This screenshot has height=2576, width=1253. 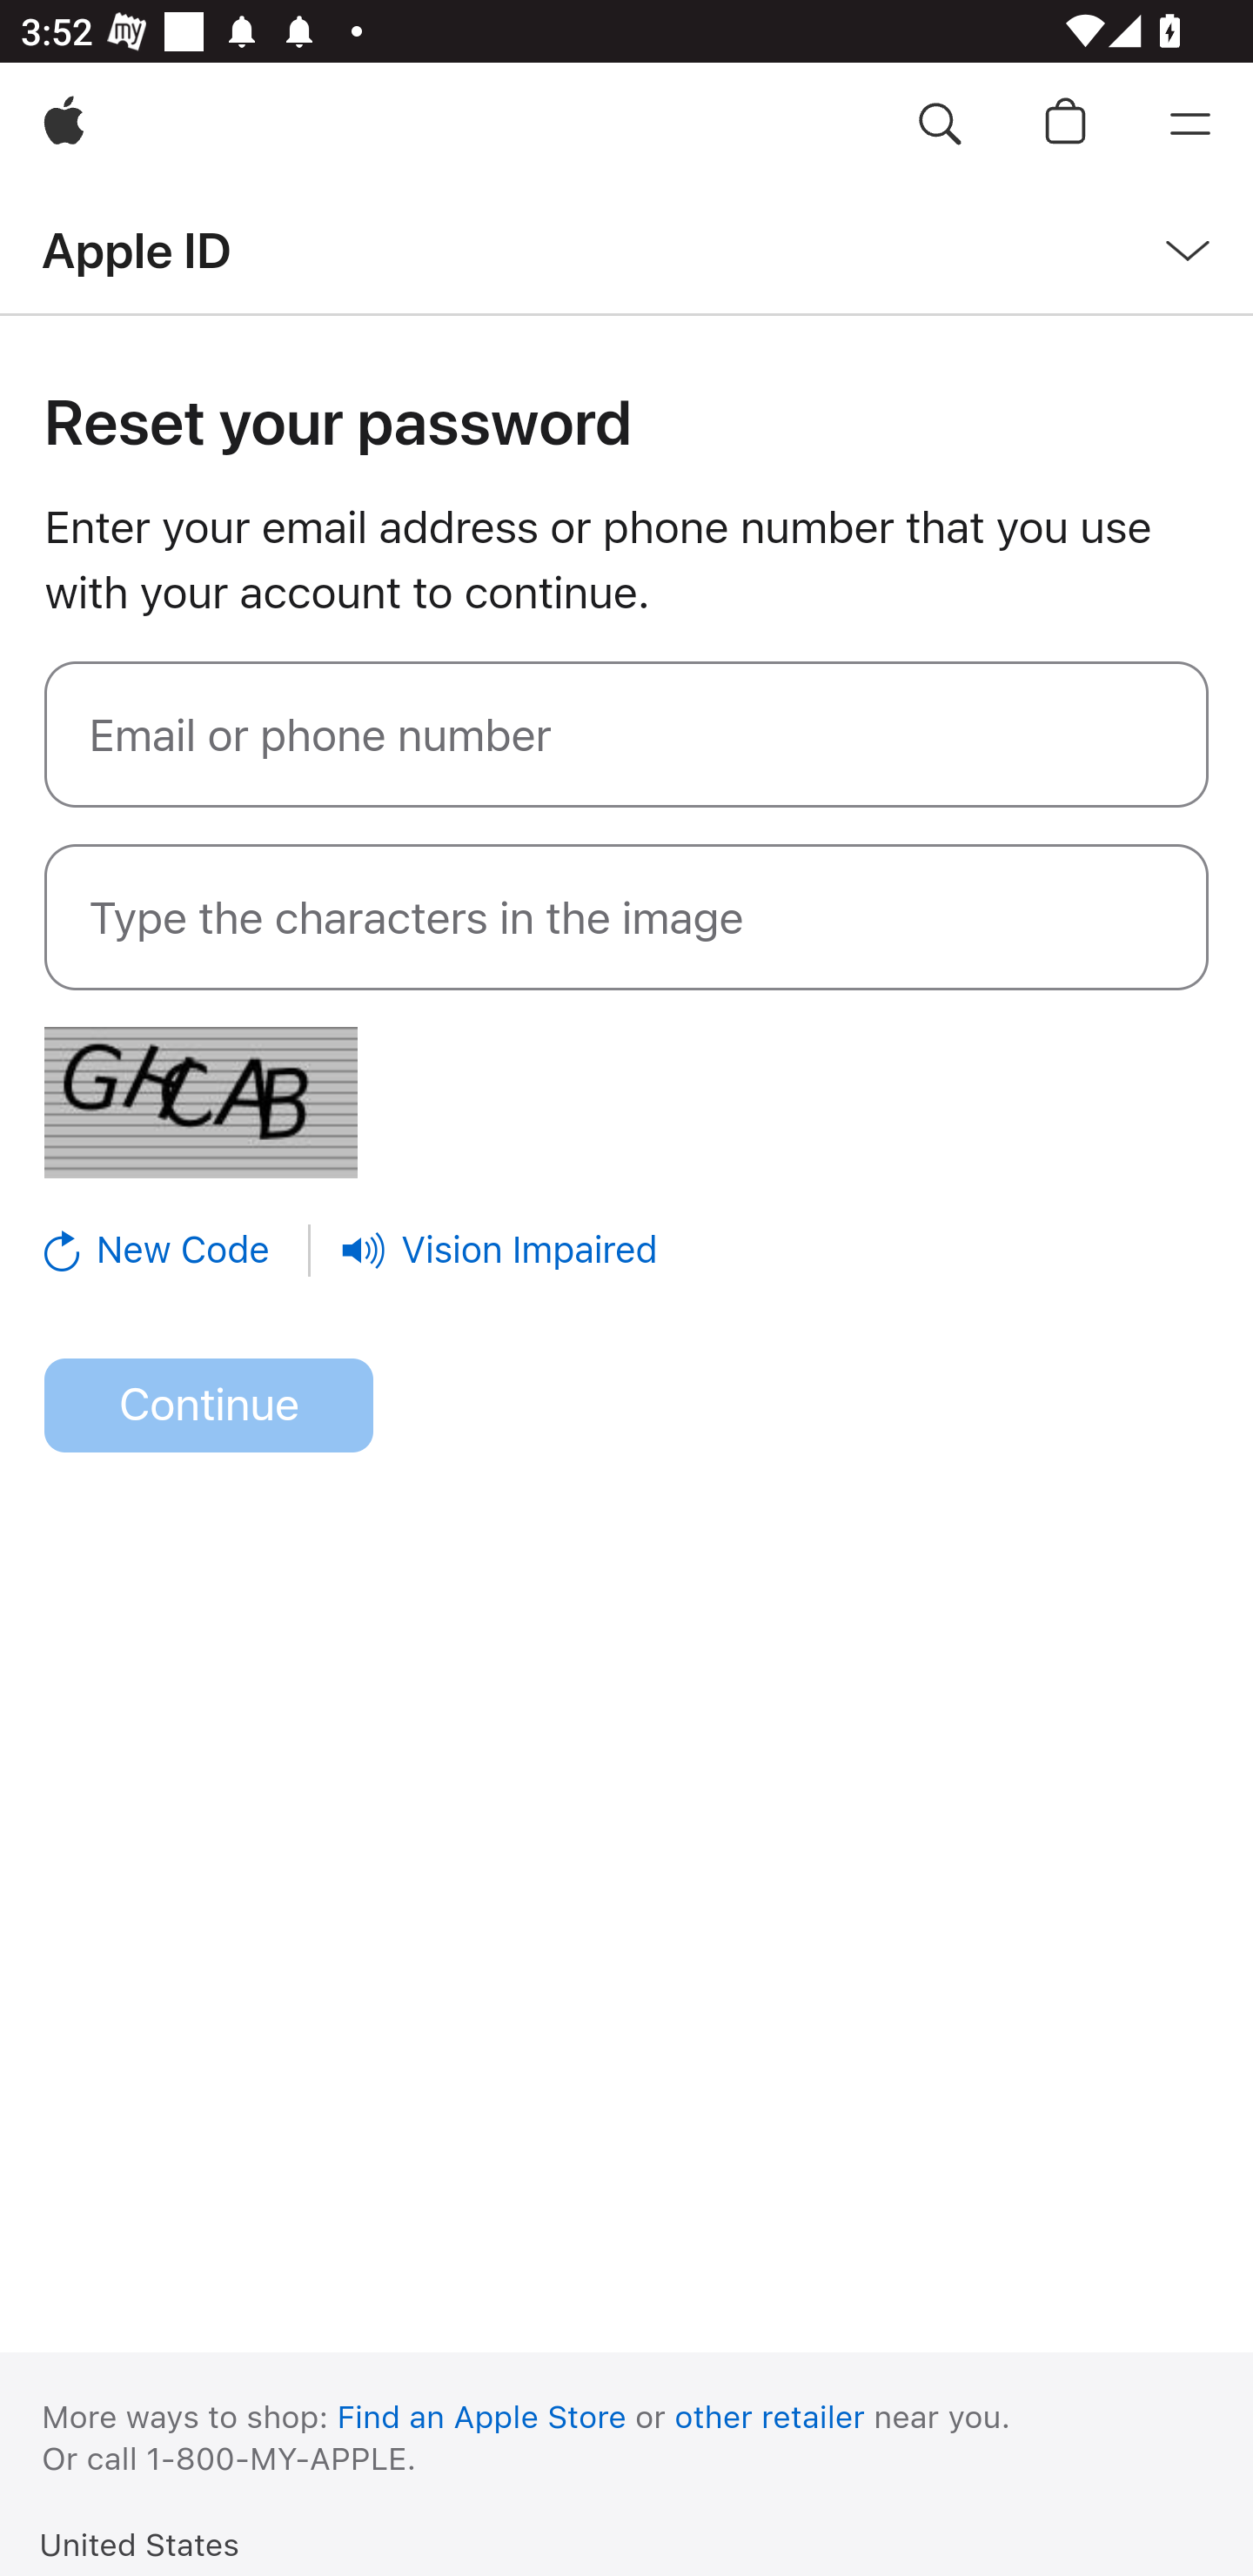 What do you see at coordinates (209, 1406) in the screenshot?
I see `Continue` at bounding box center [209, 1406].